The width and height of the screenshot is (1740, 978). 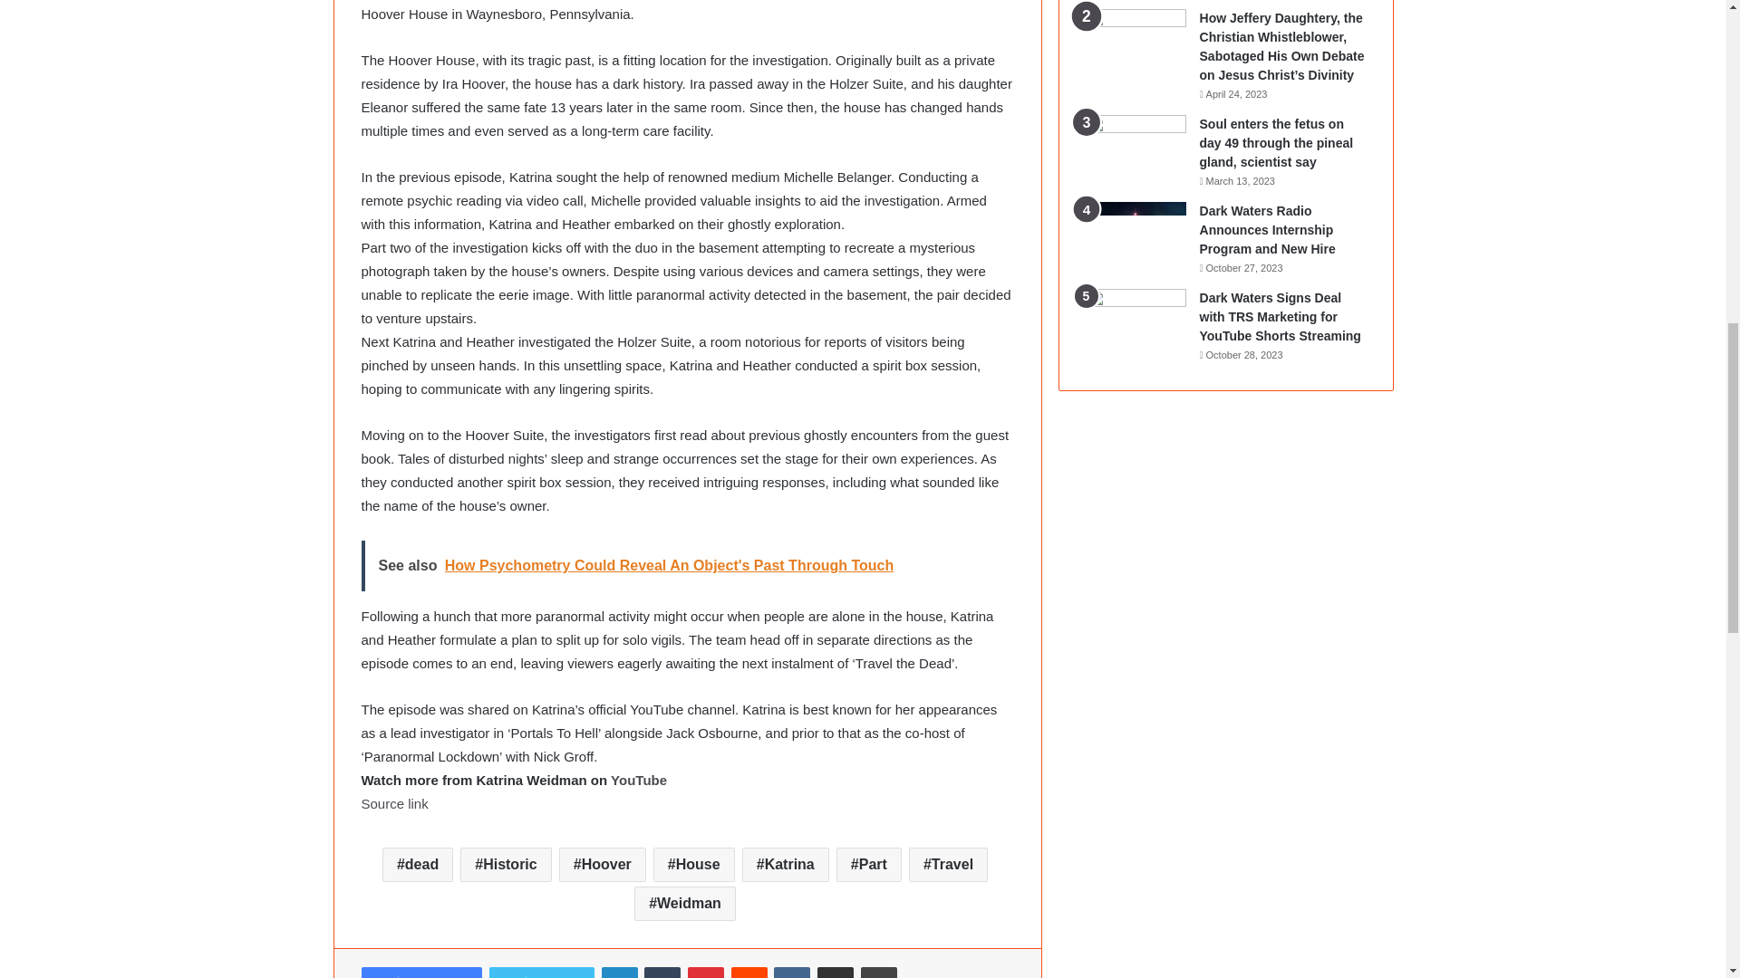 I want to click on Travel, so click(x=948, y=865).